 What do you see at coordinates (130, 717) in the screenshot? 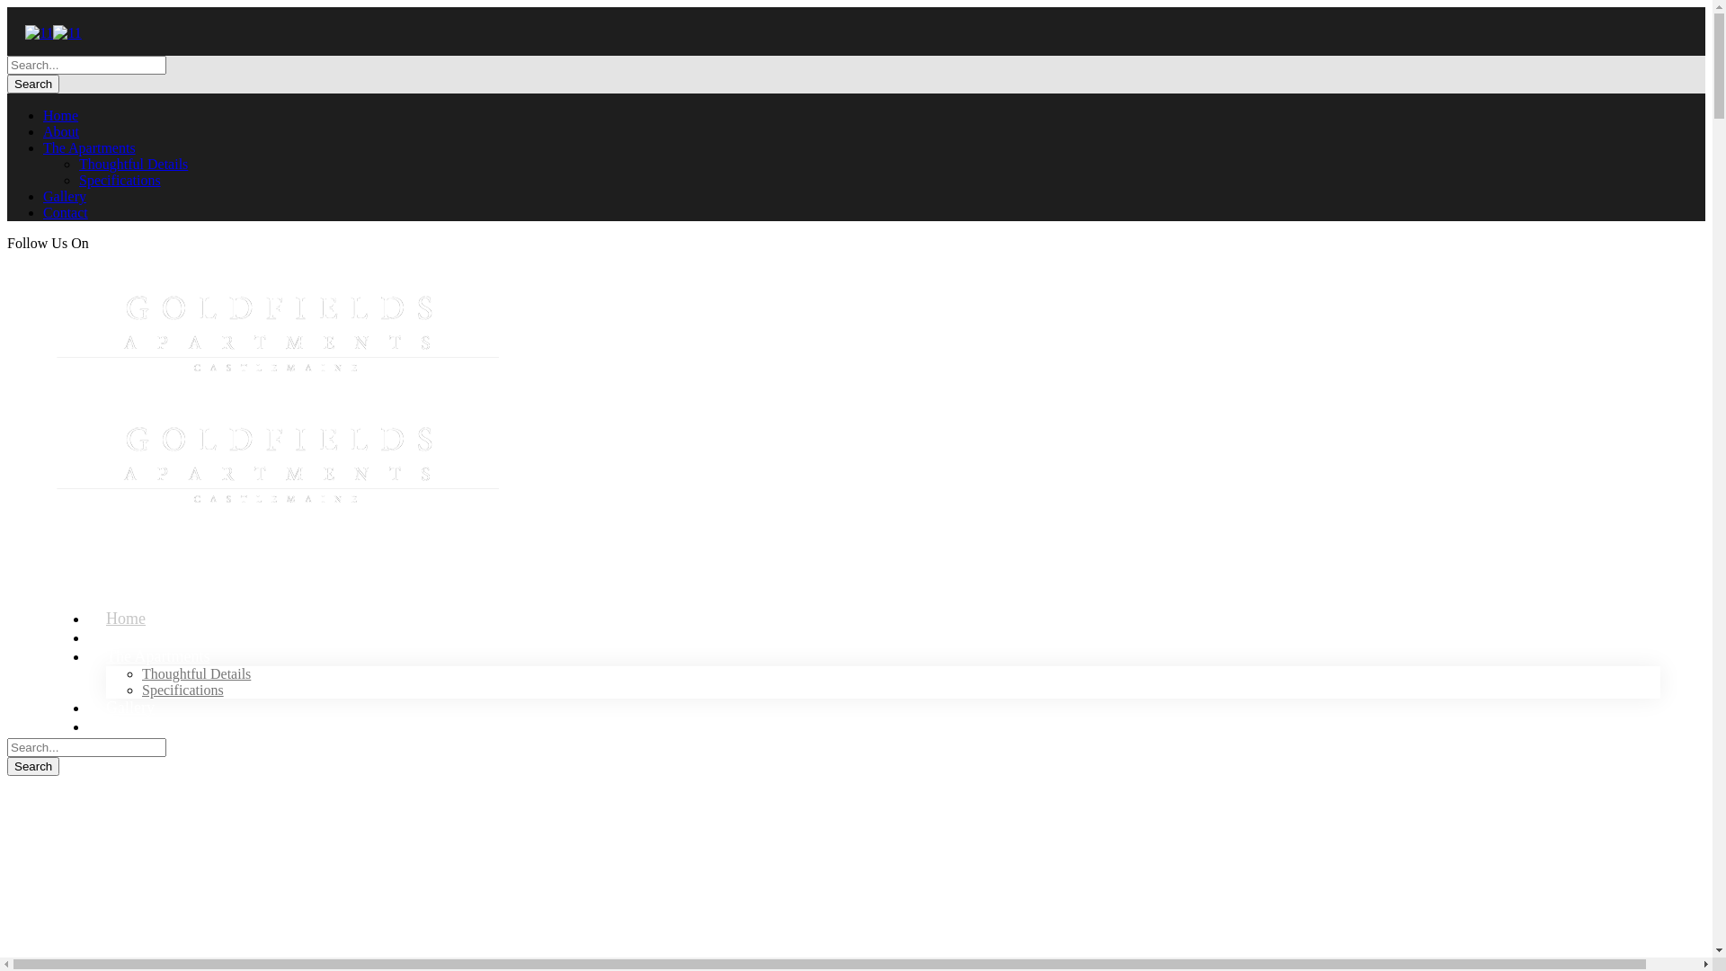
I see `Gallery` at bounding box center [130, 717].